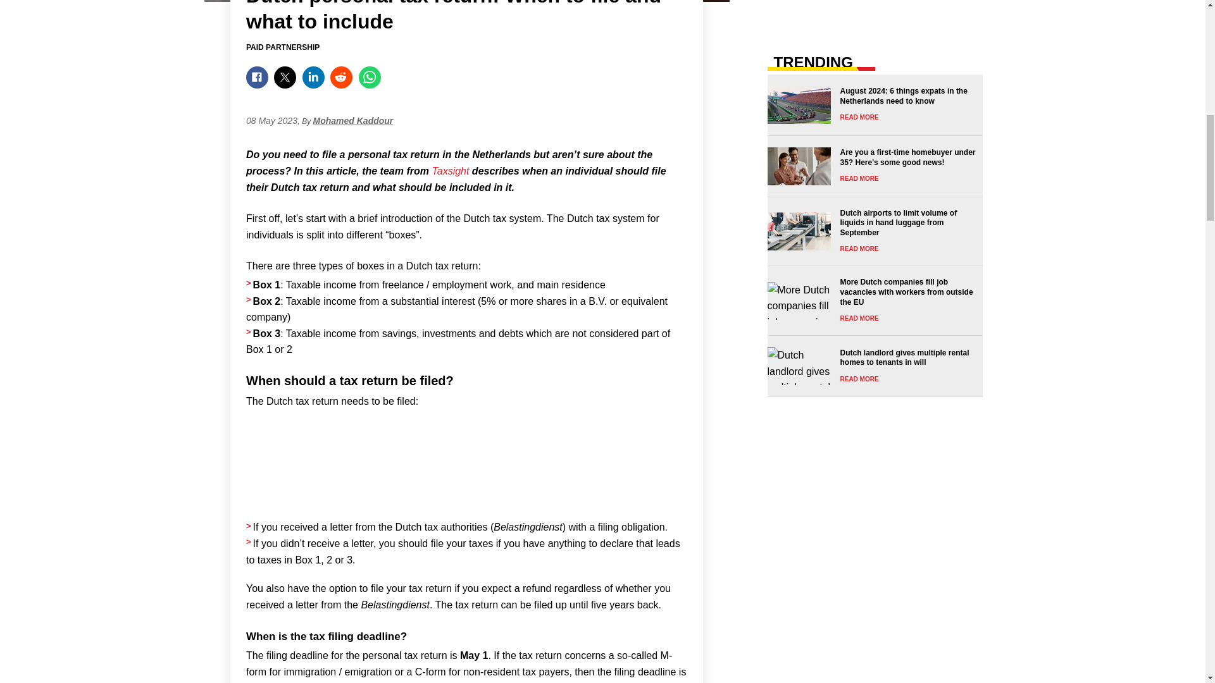 The height and width of the screenshot is (683, 1215). What do you see at coordinates (871, 105) in the screenshot?
I see `August 2024: 6 things expats in the Netherlands need to know` at bounding box center [871, 105].